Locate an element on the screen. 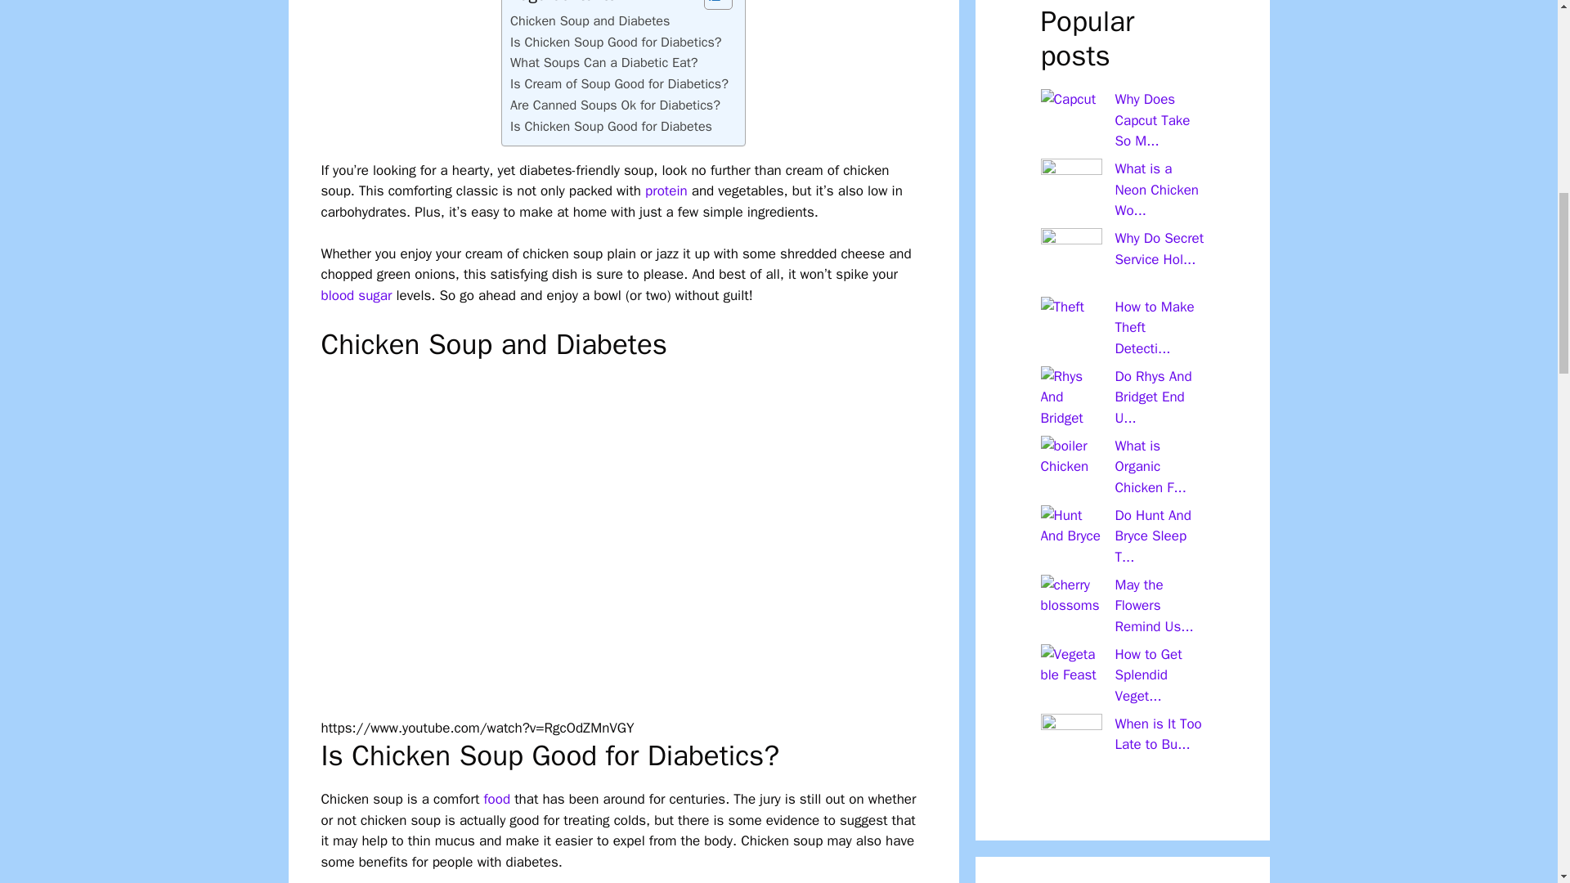  Is Chicken Soup Good for Diabetics? is located at coordinates (617, 42).